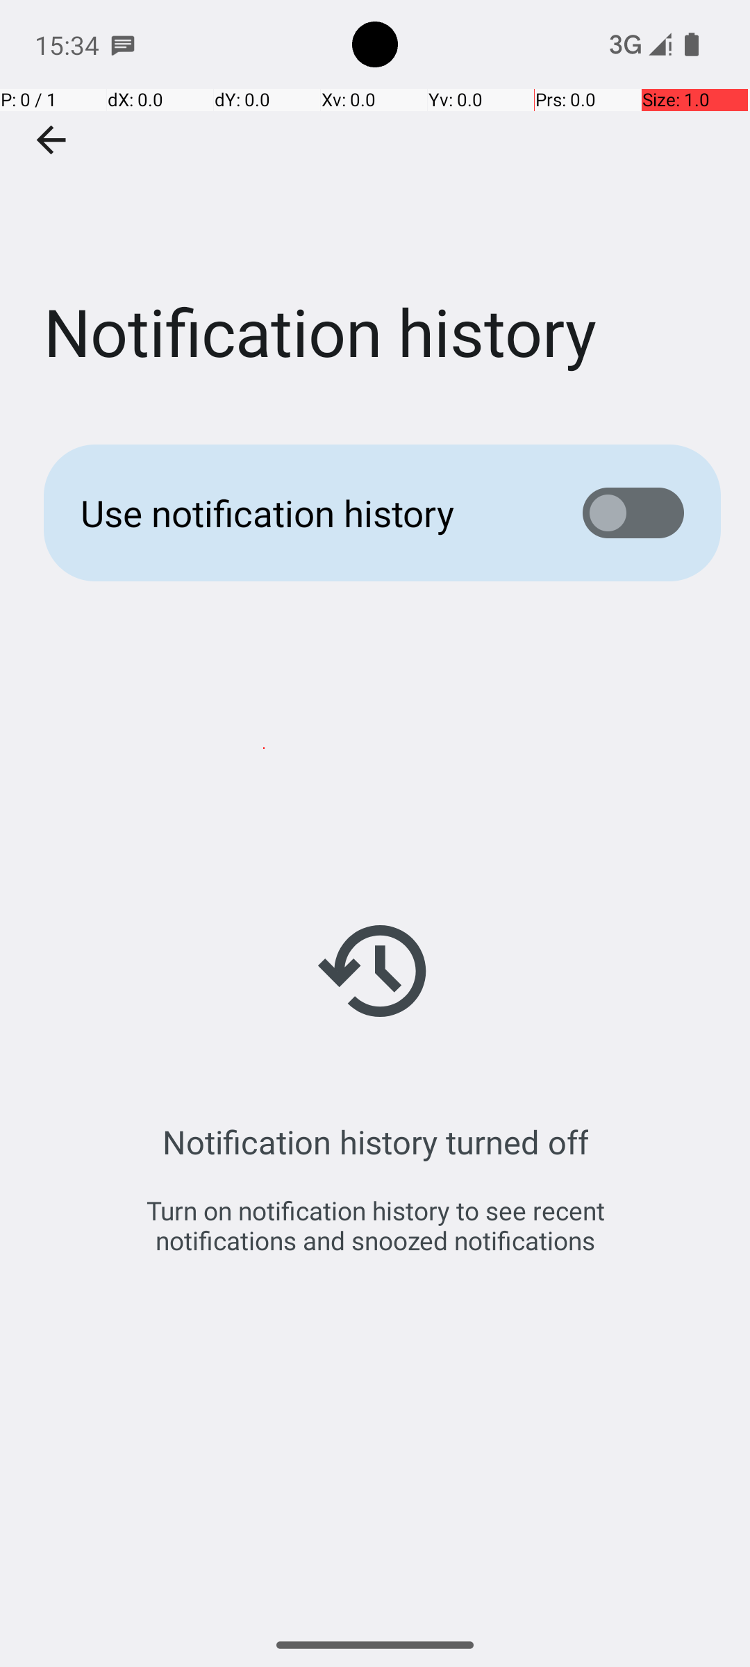 This screenshot has height=1667, width=750. What do you see at coordinates (310, 513) in the screenshot?
I see `Use notification history` at bounding box center [310, 513].